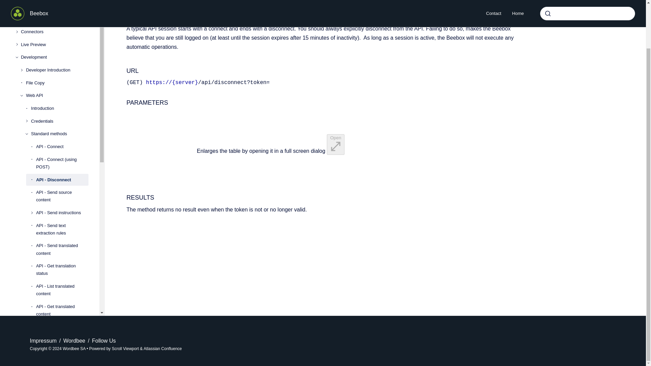  What do you see at coordinates (62, 213) in the screenshot?
I see `API - Send instructions` at bounding box center [62, 213].